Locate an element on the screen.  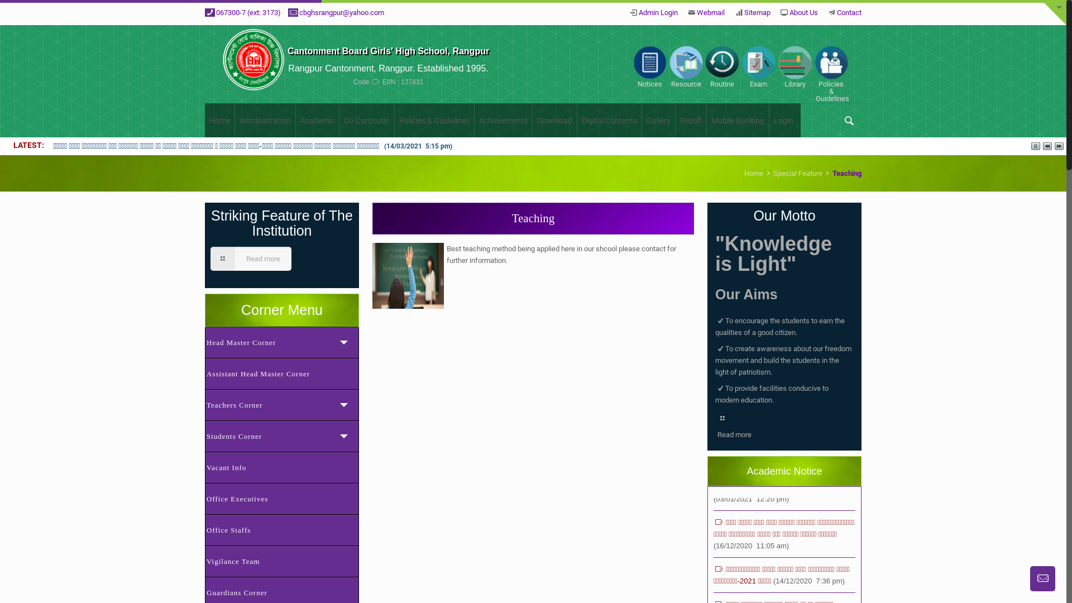
Policies & Guidelines is located at coordinates (831, 74).